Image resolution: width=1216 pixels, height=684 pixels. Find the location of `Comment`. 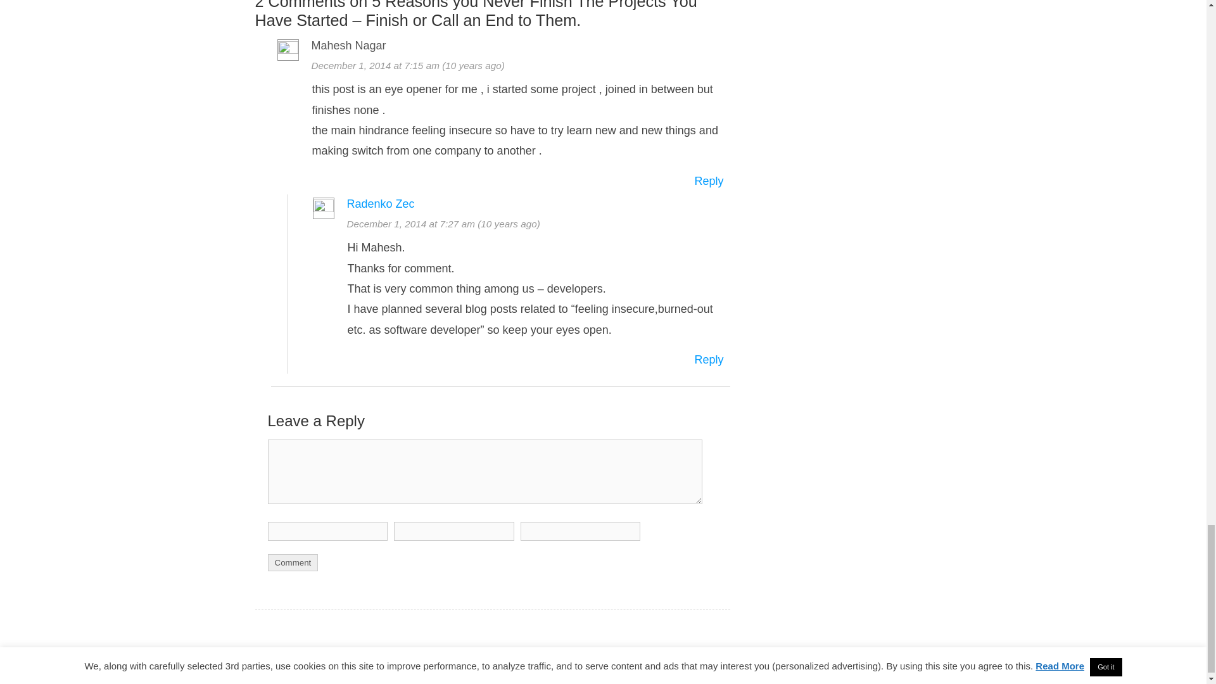

Comment is located at coordinates (485, 471).